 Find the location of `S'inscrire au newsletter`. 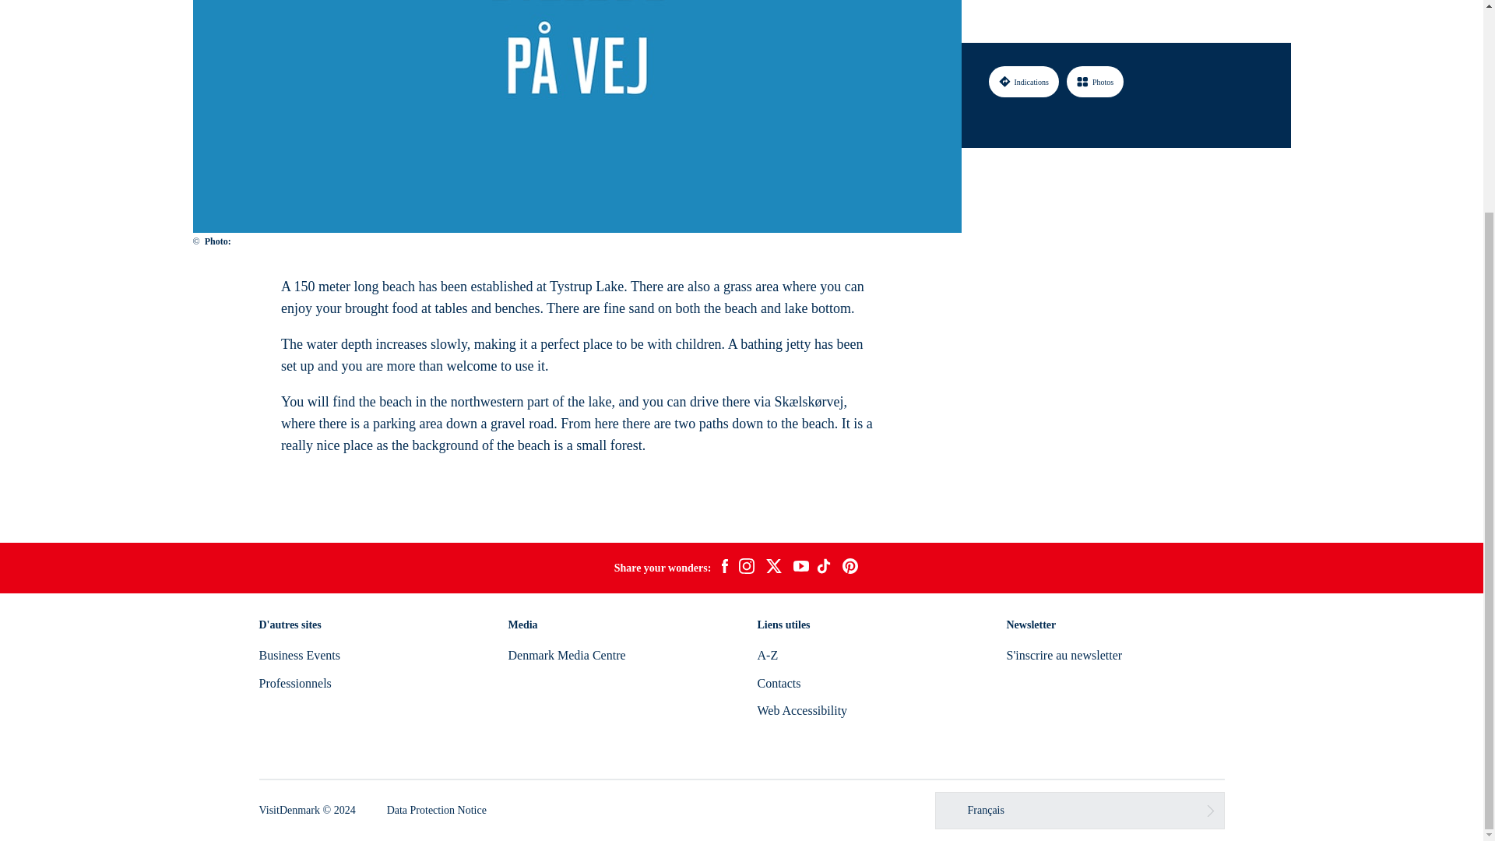

S'inscrire au newsletter is located at coordinates (1064, 654).